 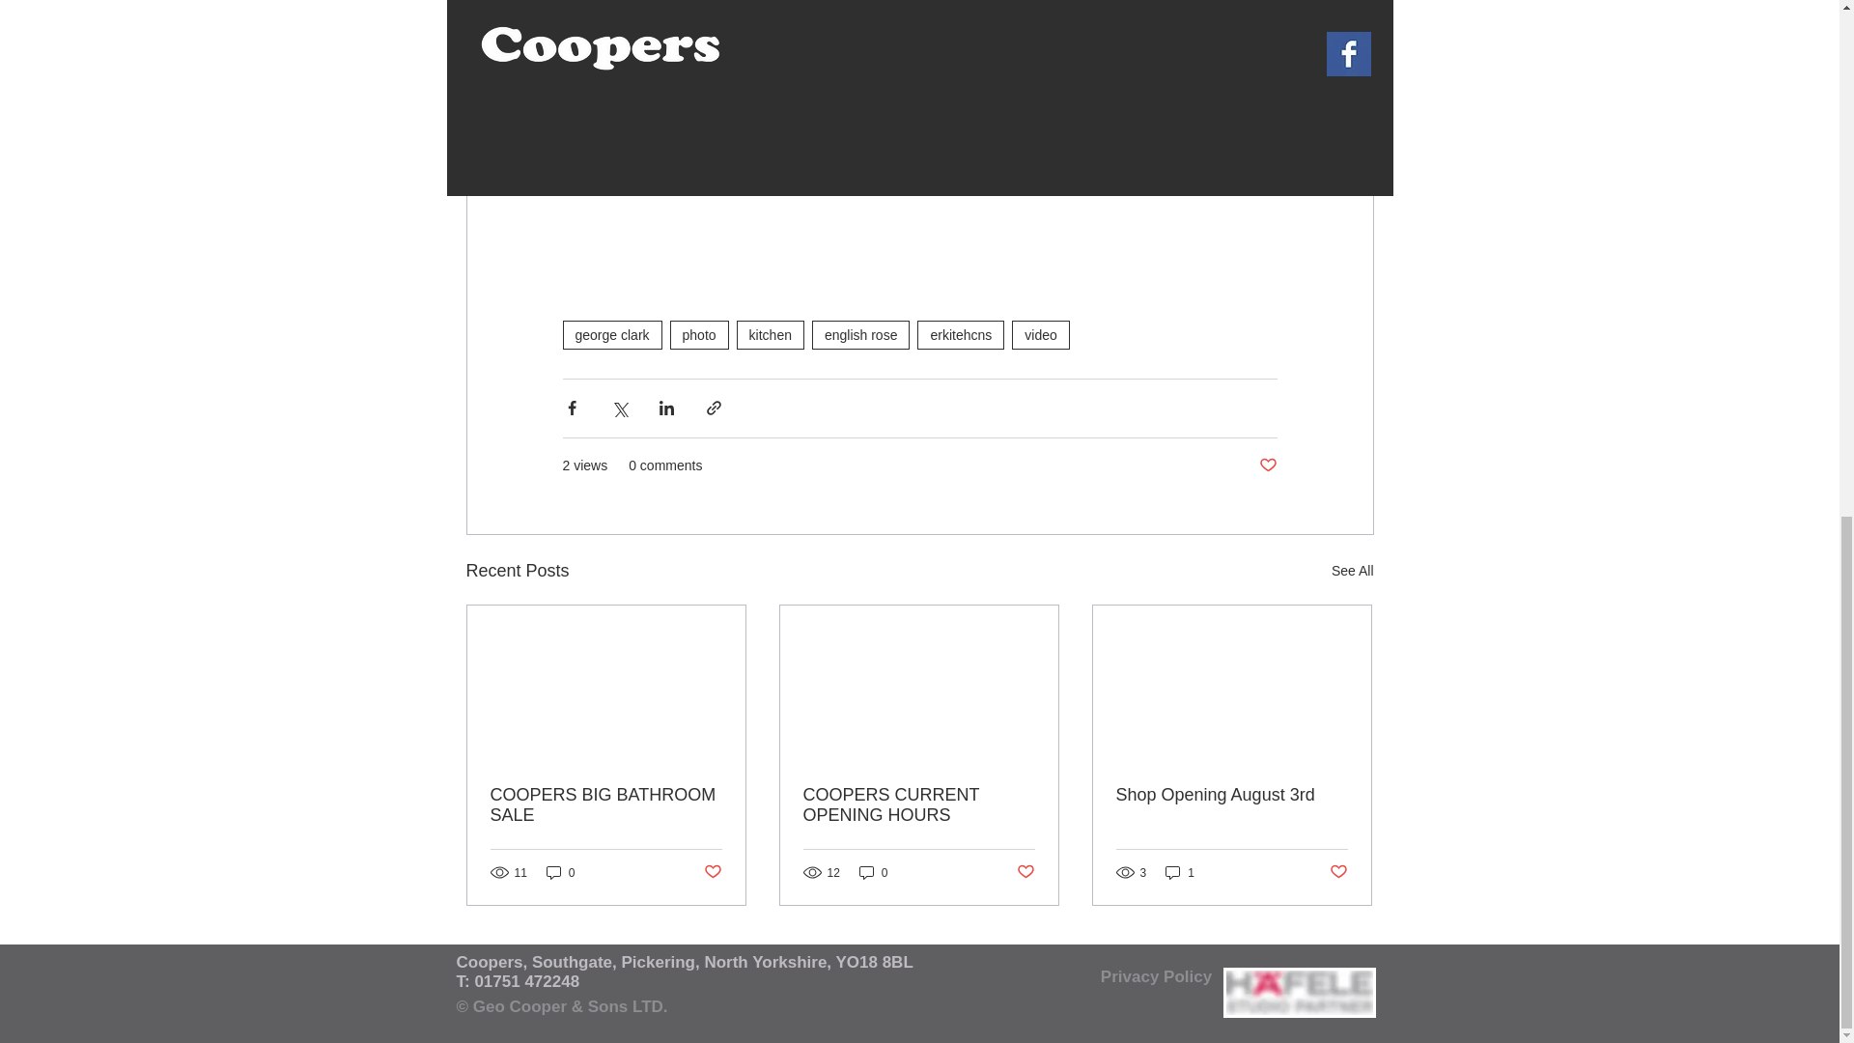 What do you see at coordinates (1267, 465) in the screenshot?
I see `Post not marked as liked` at bounding box center [1267, 465].